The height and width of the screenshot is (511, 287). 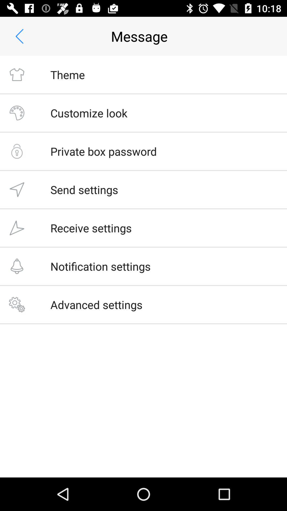 What do you see at coordinates (104, 151) in the screenshot?
I see `choose private box password item` at bounding box center [104, 151].